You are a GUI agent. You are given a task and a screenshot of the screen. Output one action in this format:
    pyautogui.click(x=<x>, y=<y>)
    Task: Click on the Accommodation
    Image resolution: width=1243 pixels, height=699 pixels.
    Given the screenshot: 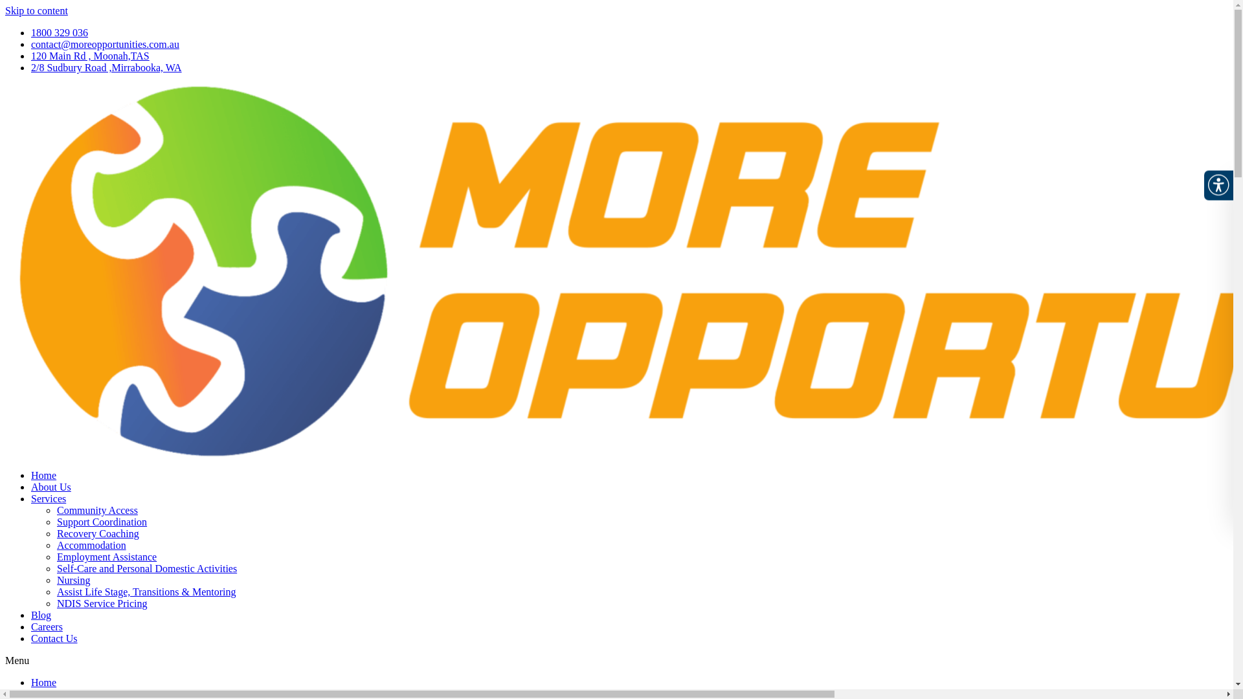 What is the action you would take?
    pyautogui.click(x=92, y=545)
    